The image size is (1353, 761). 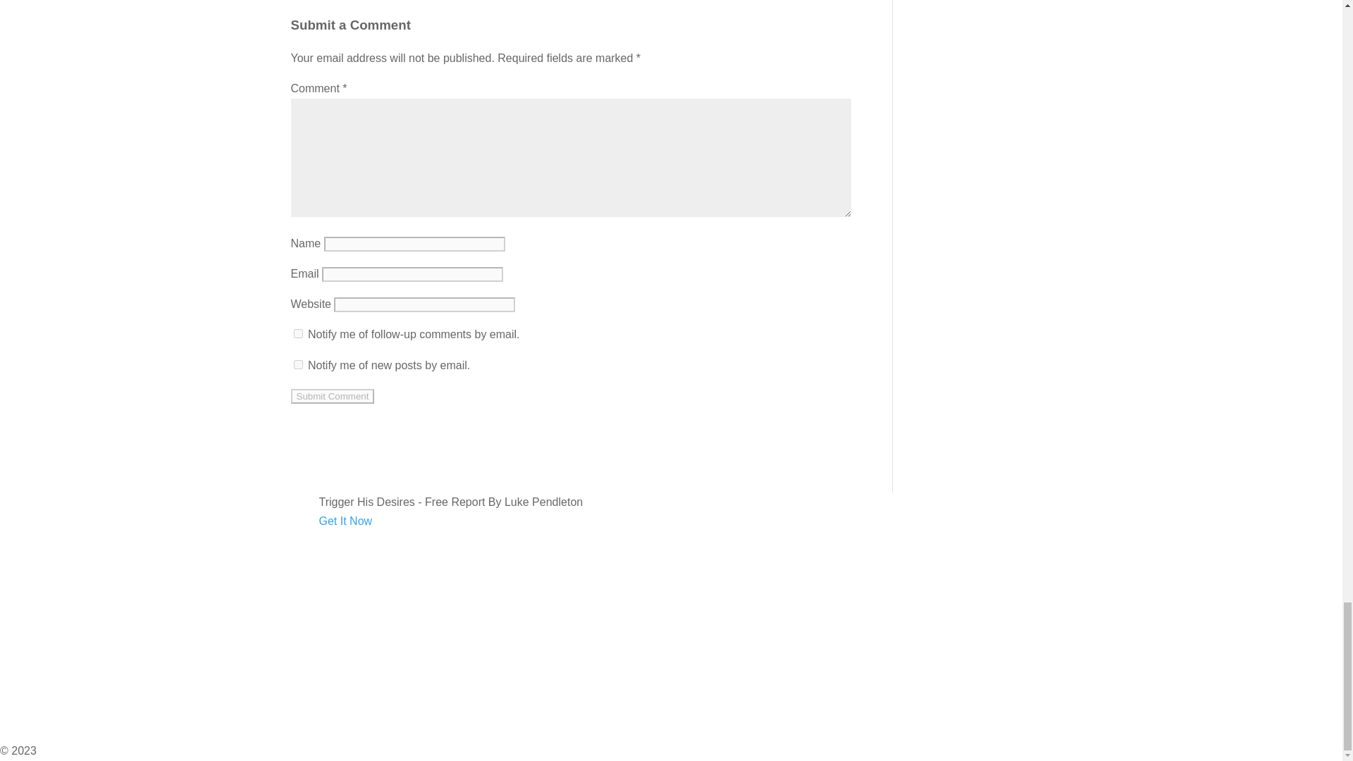 I want to click on Commitment, so click(x=32, y=579).